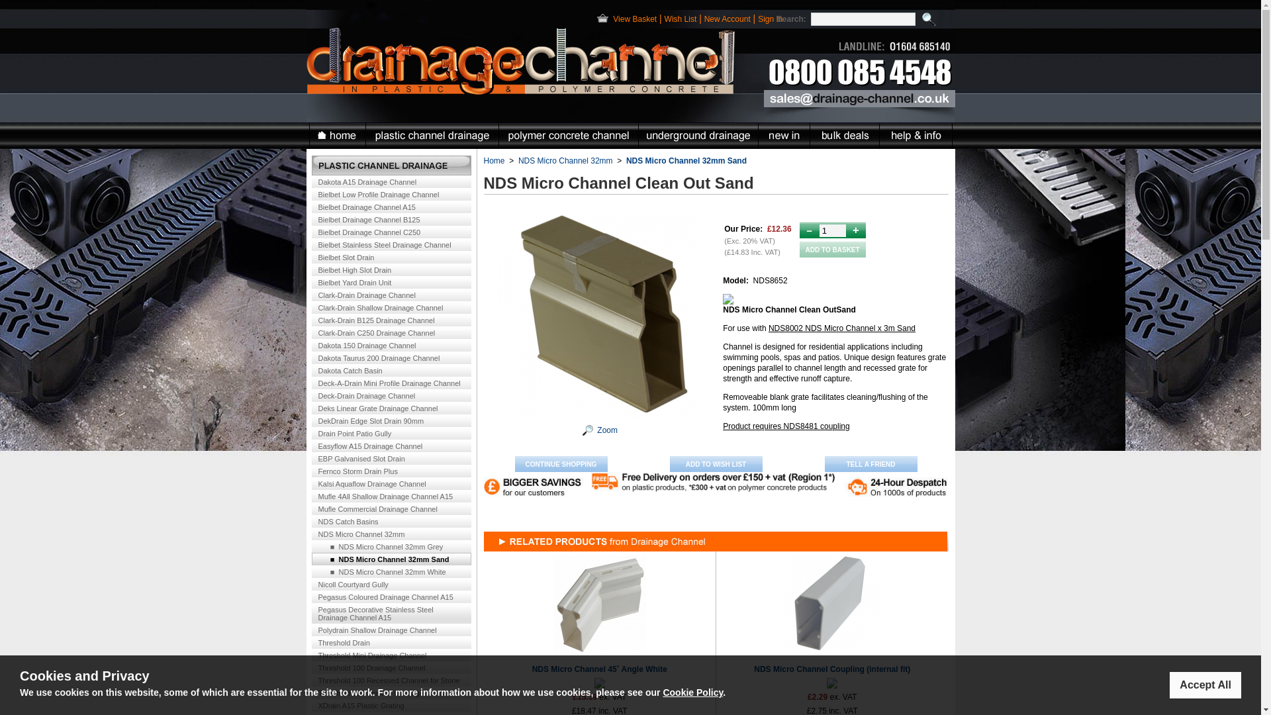 This screenshot has width=1271, height=715. I want to click on Clark-Drain Drainage Channel, so click(391, 295).